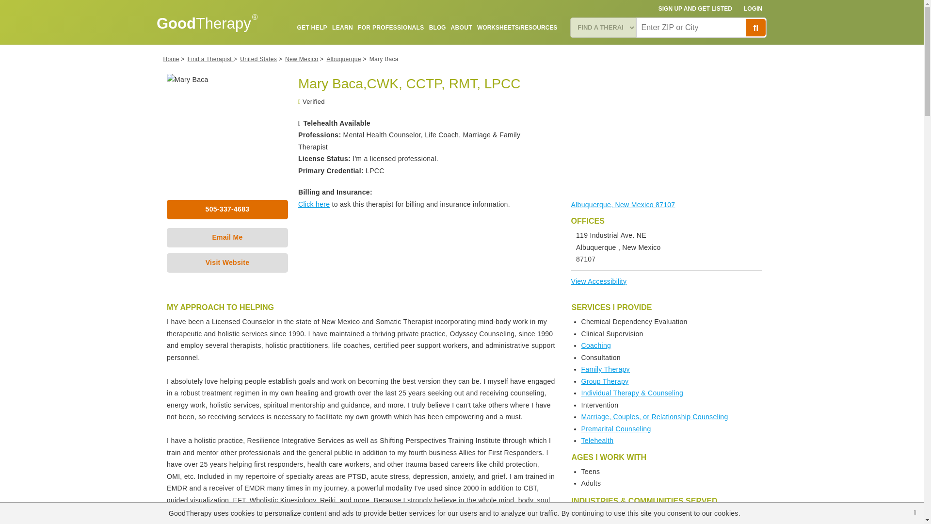  I want to click on NEWSLETTER, so click(537, 50).